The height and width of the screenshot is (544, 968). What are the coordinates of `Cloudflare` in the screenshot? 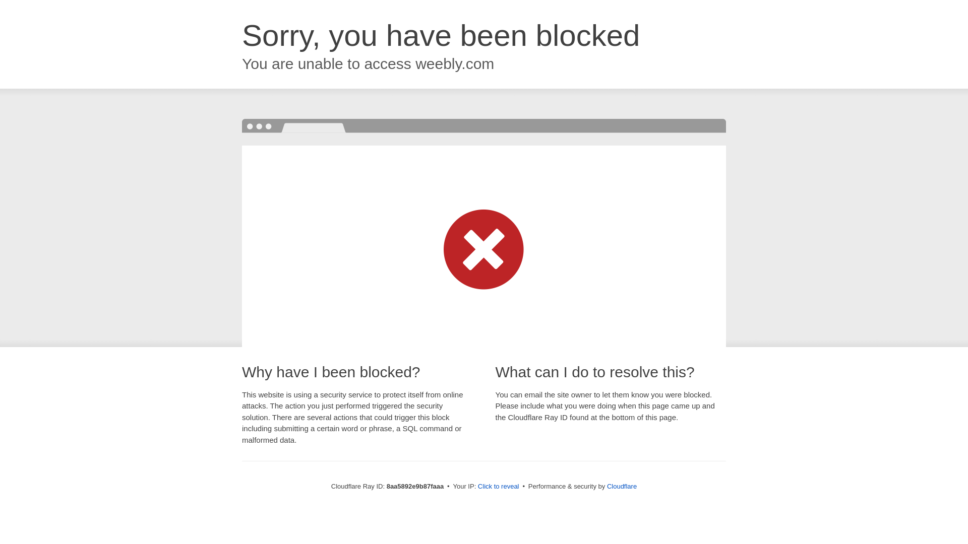 It's located at (622, 486).